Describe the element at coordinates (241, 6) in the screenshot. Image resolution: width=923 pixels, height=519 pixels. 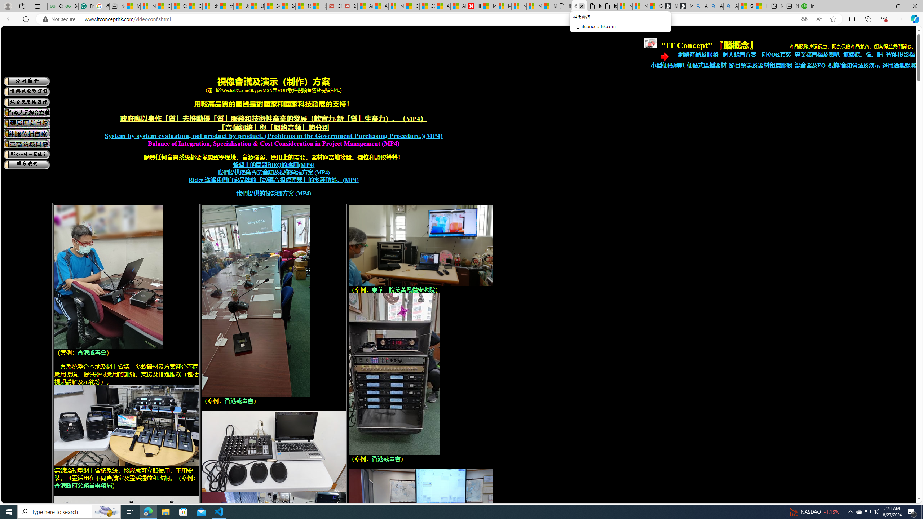
I see `USA TODAY - MSN` at that location.